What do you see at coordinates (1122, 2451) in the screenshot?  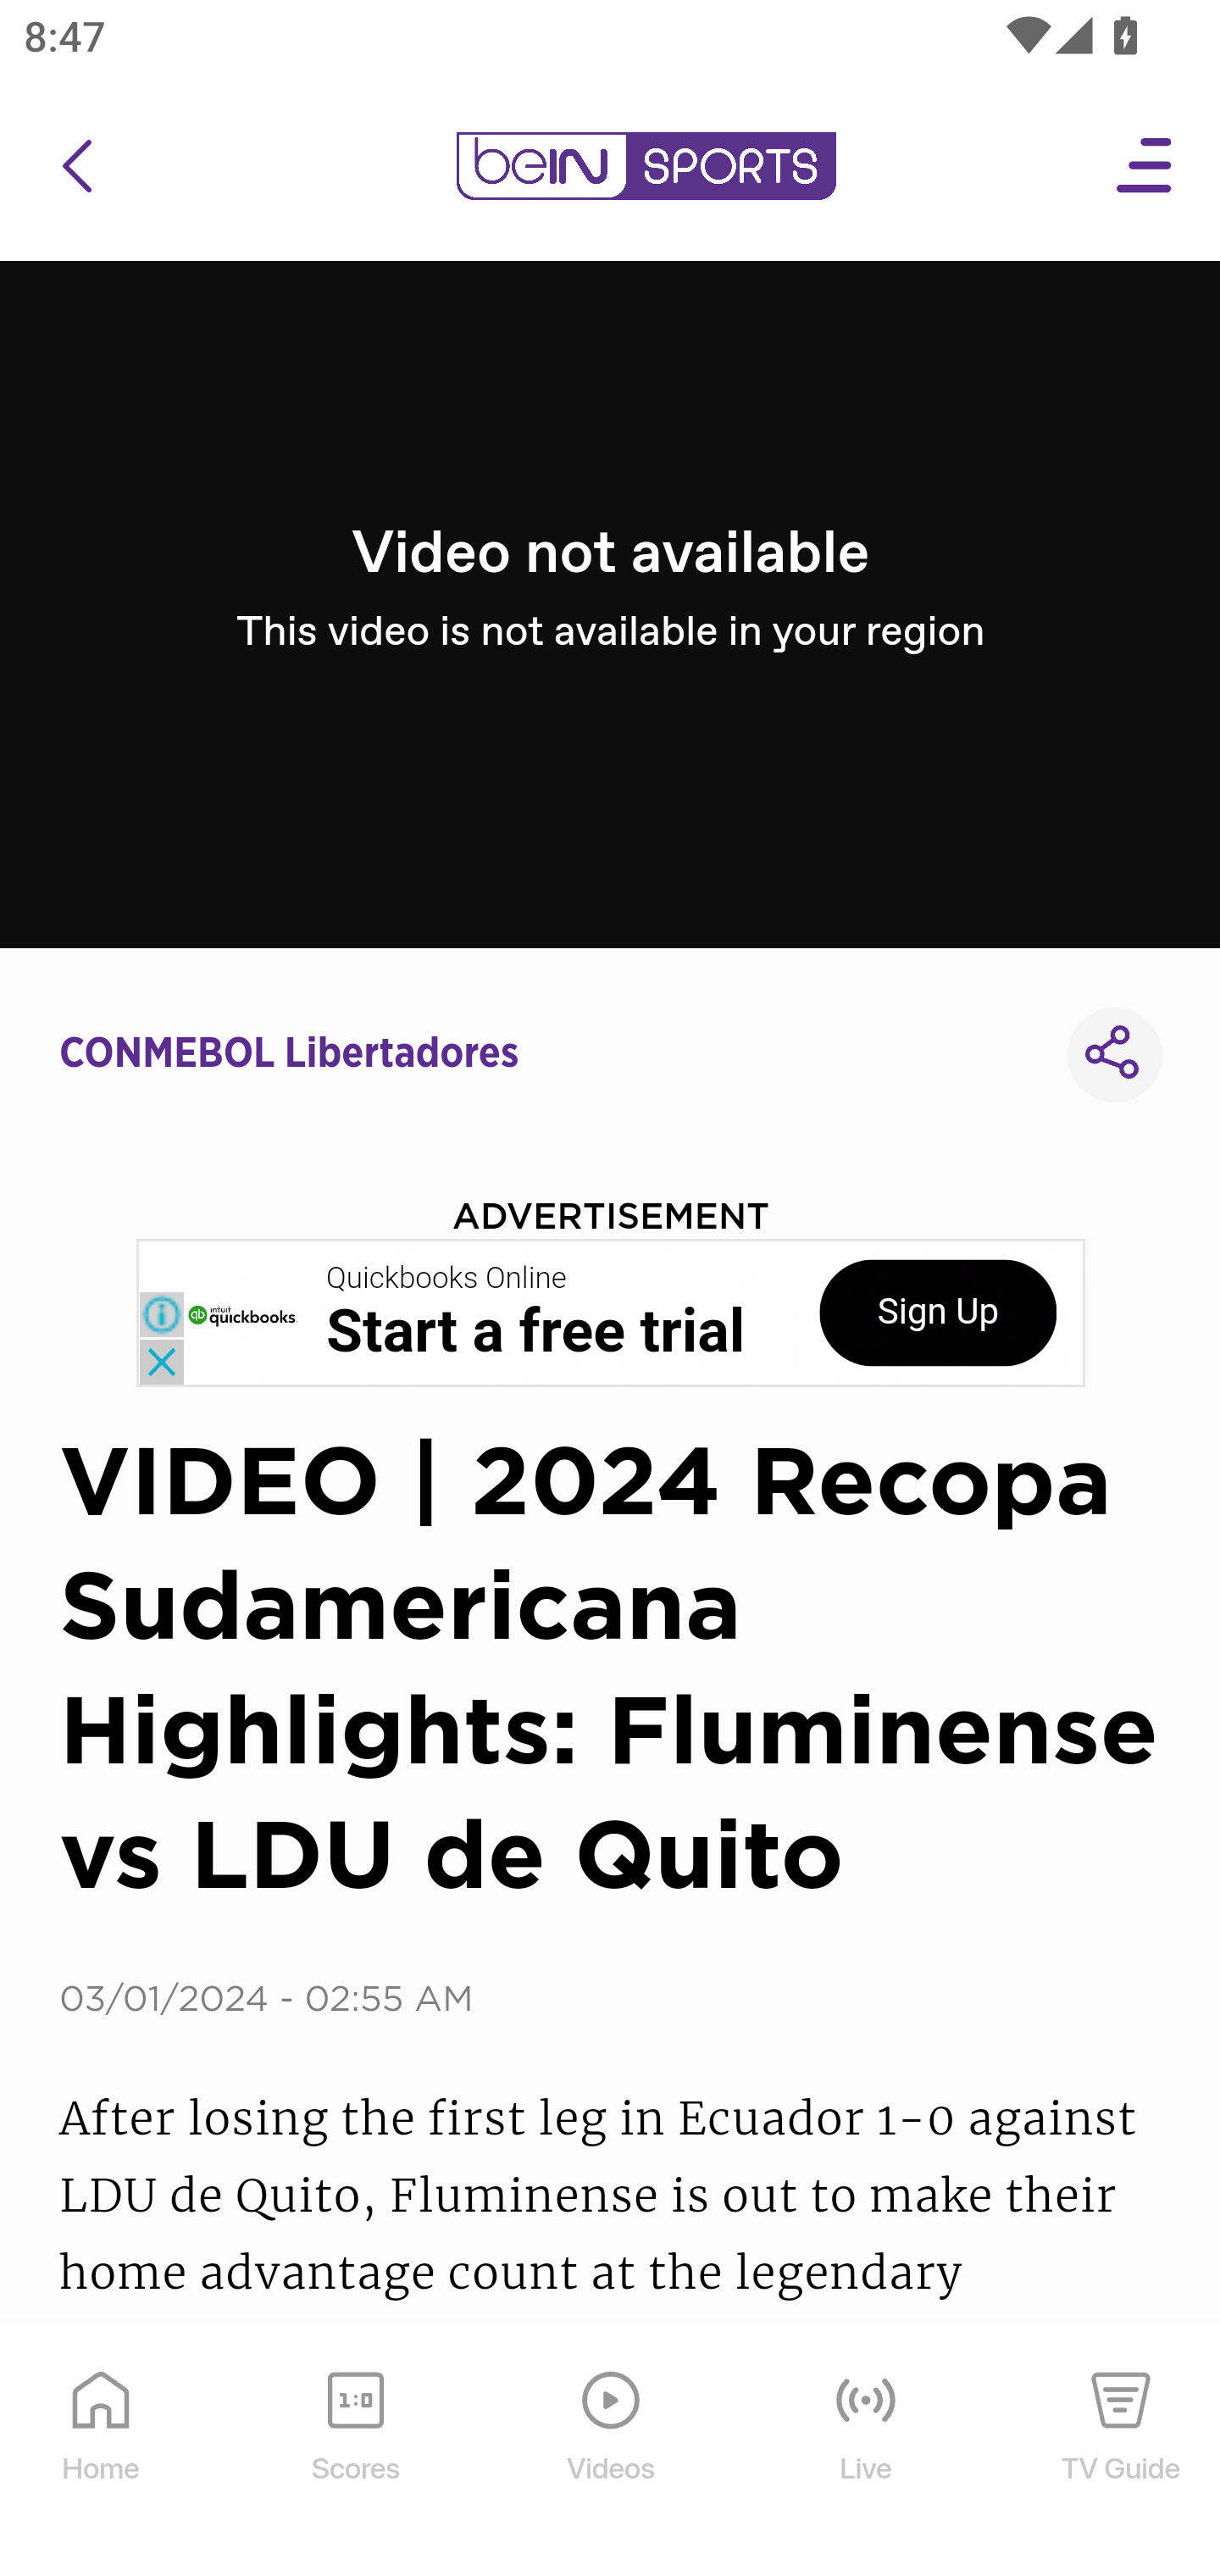 I see `TV Guide TV Guide Icon TV Guide` at bounding box center [1122, 2451].